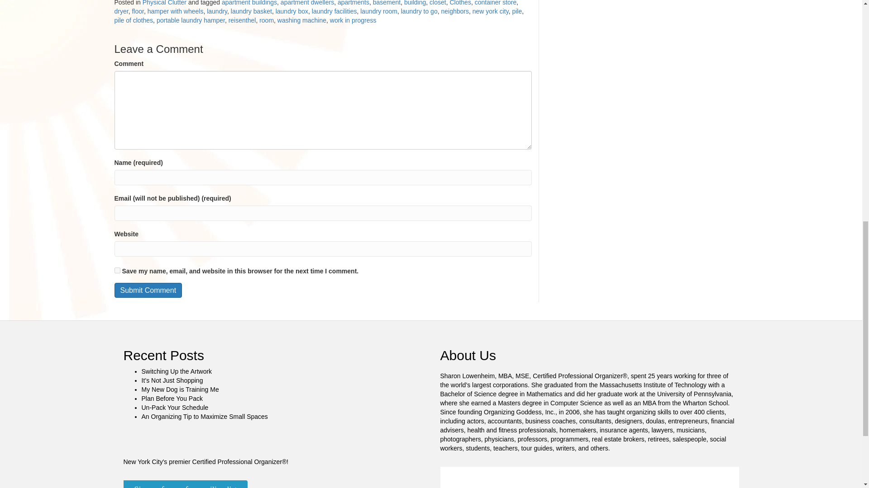  Describe the element at coordinates (460, 3) in the screenshot. I see `Clothes` at that location.